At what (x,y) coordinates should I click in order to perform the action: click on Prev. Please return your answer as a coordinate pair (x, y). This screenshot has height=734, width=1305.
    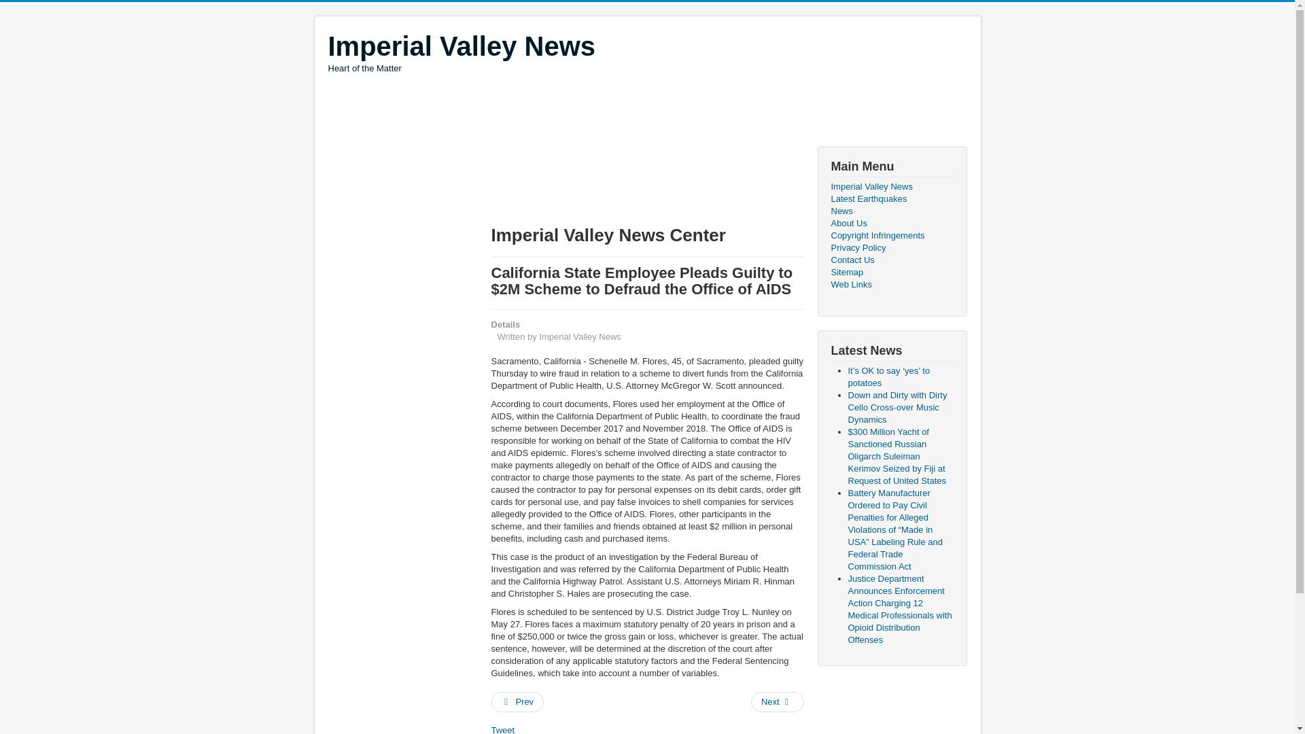
    Looking at the image, I should click on (517, 701).